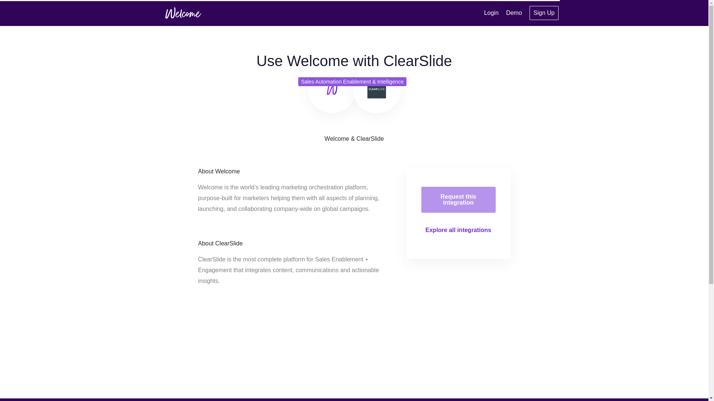  Describe the element at coordinates (332, 89) in the screenshot. I see `Welcome` at that location.